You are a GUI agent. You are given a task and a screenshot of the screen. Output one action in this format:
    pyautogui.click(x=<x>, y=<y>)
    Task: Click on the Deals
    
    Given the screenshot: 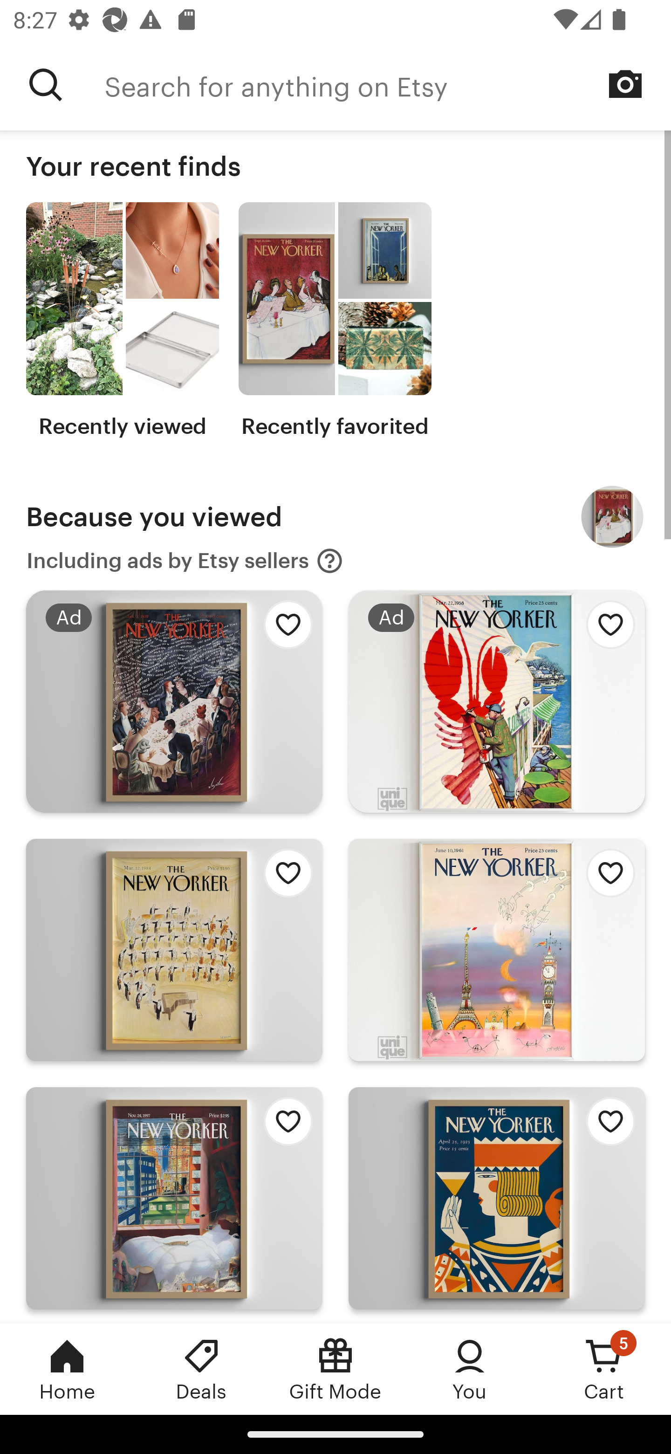 What is the action you would take?
    pyautogui.click(x=201, y=1369)
    